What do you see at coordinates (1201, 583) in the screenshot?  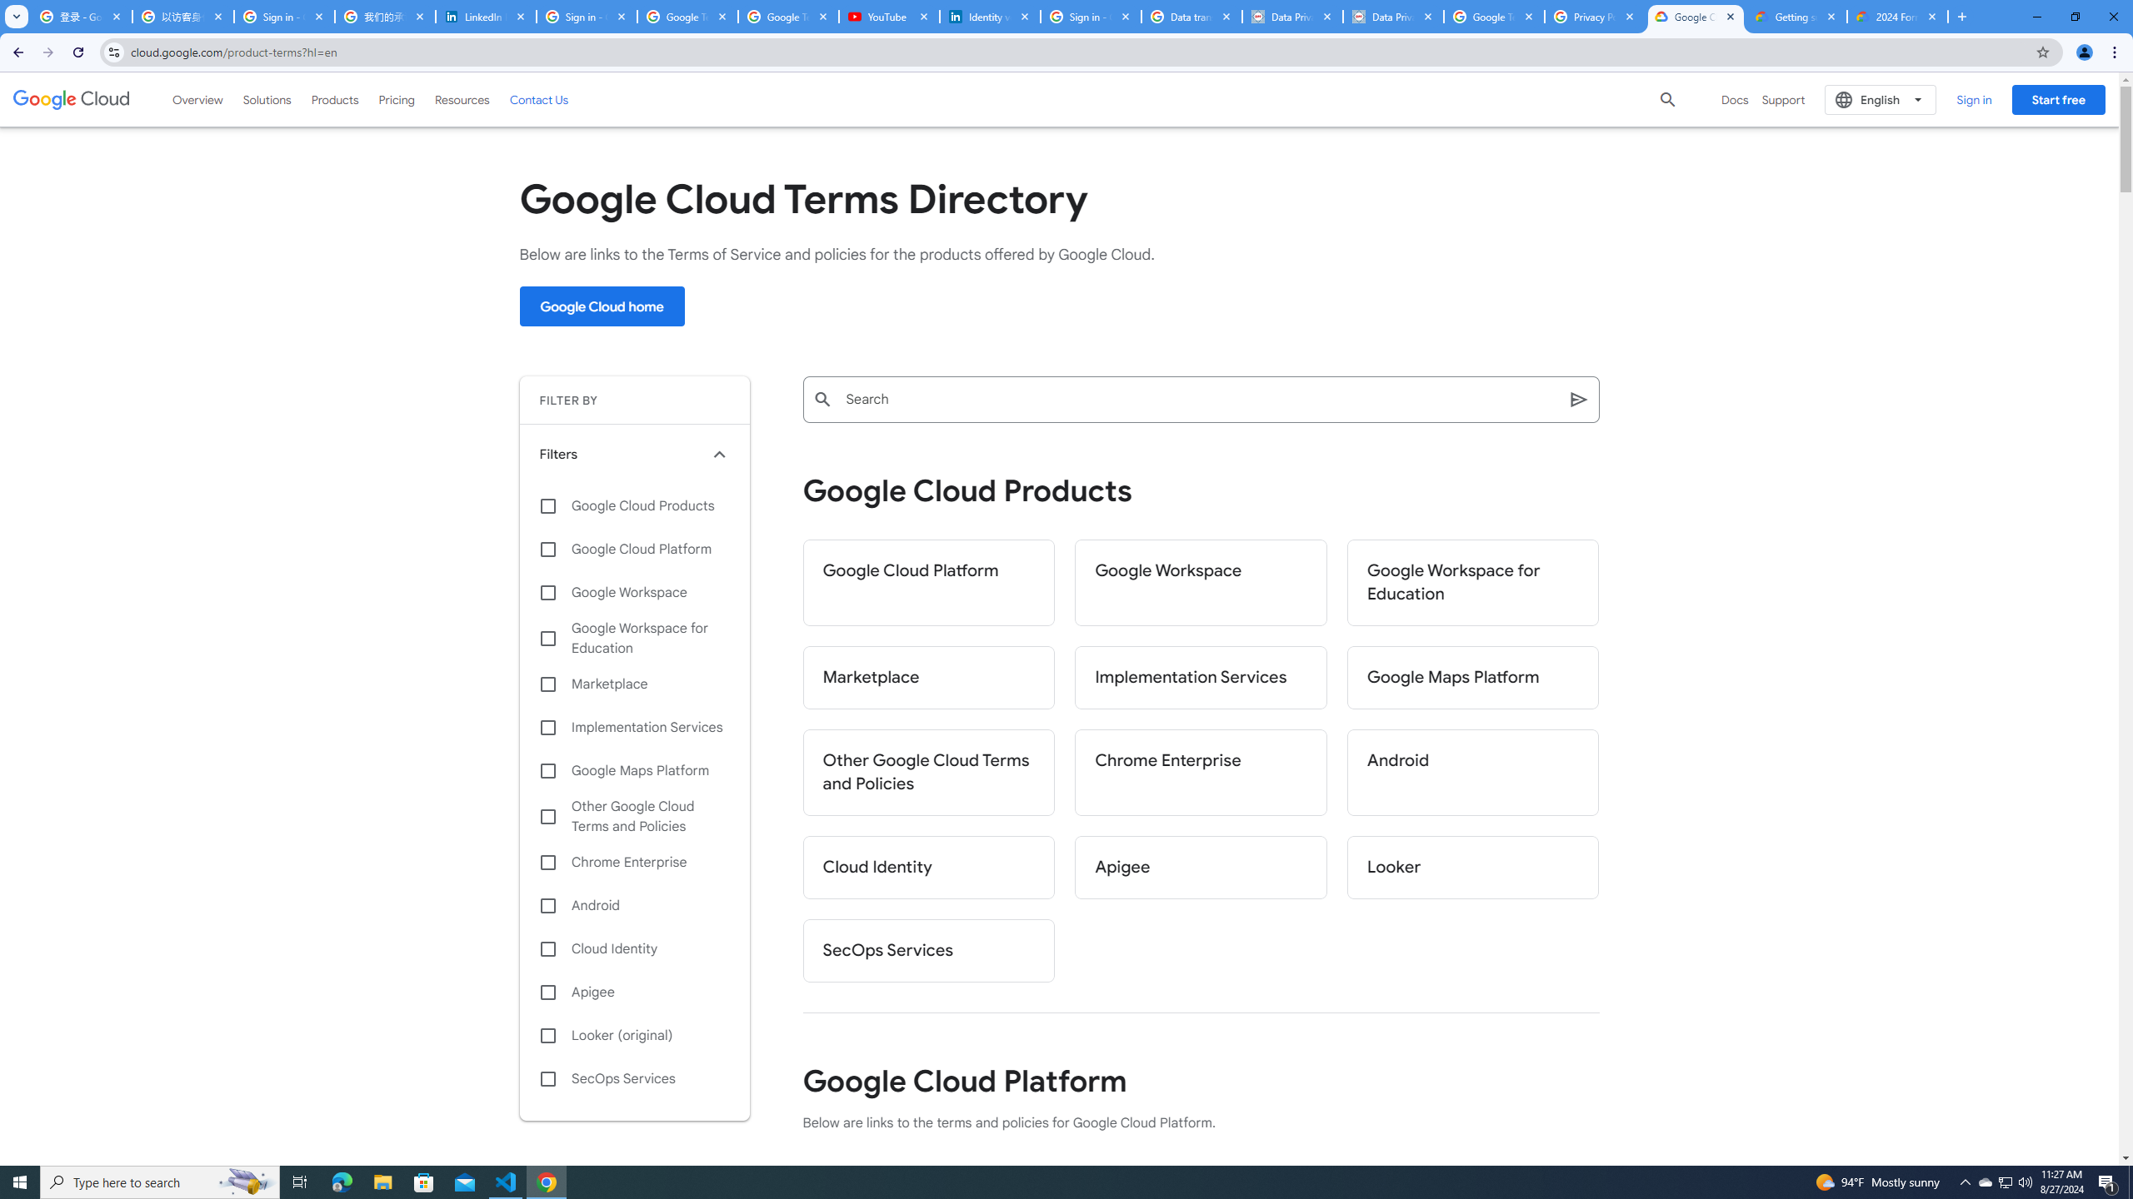 I see `Google Workspace` at bounding box center [1201, 583].